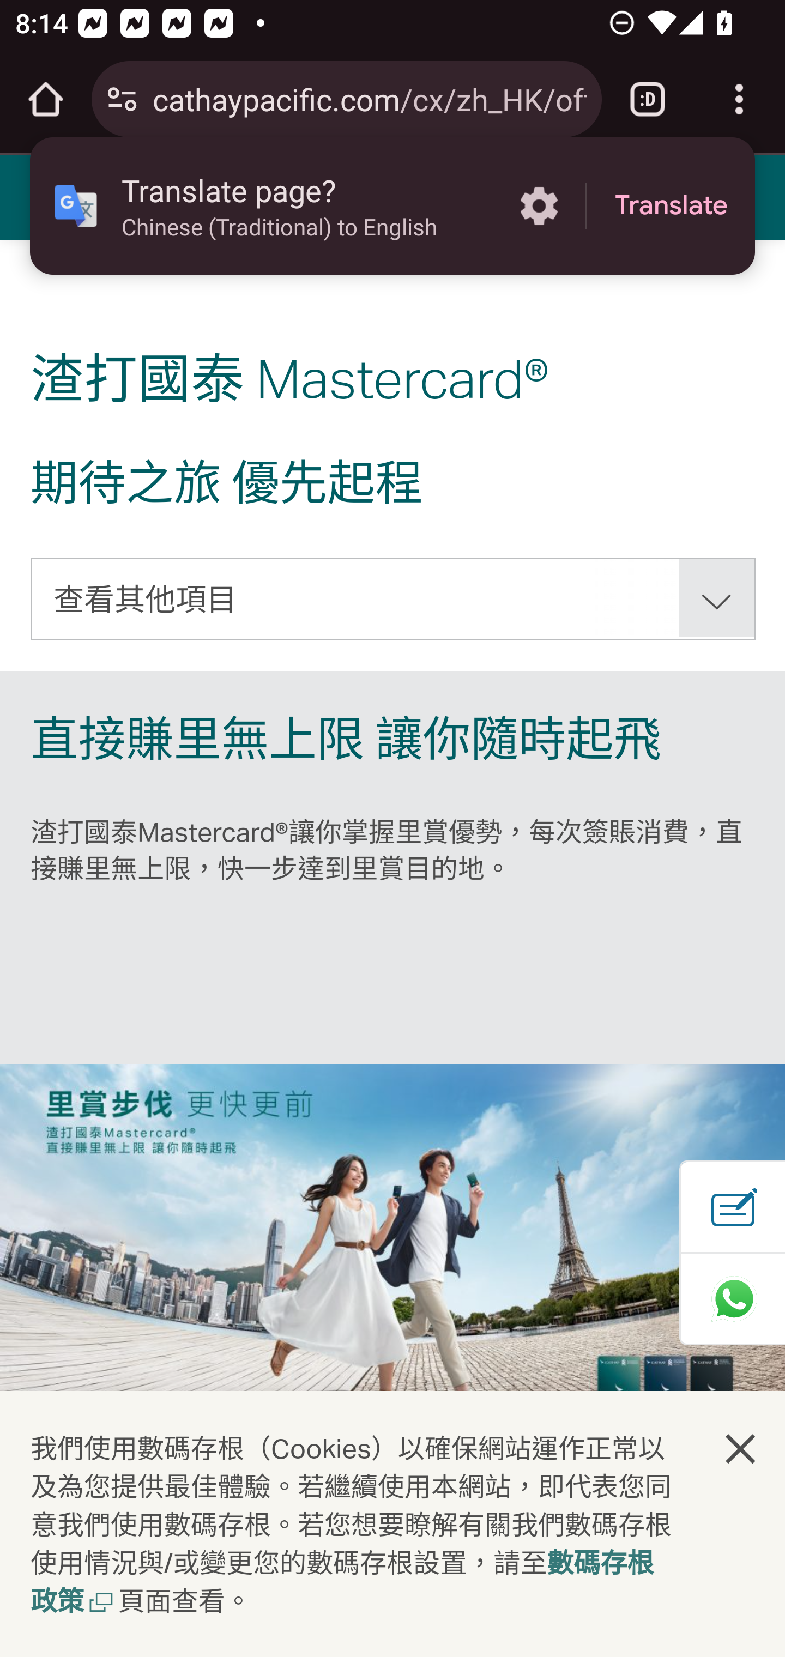  What do you see at coordinates (46, 99) in the screenshot?
I see `Open the home page` at bounding box center [46, 99].